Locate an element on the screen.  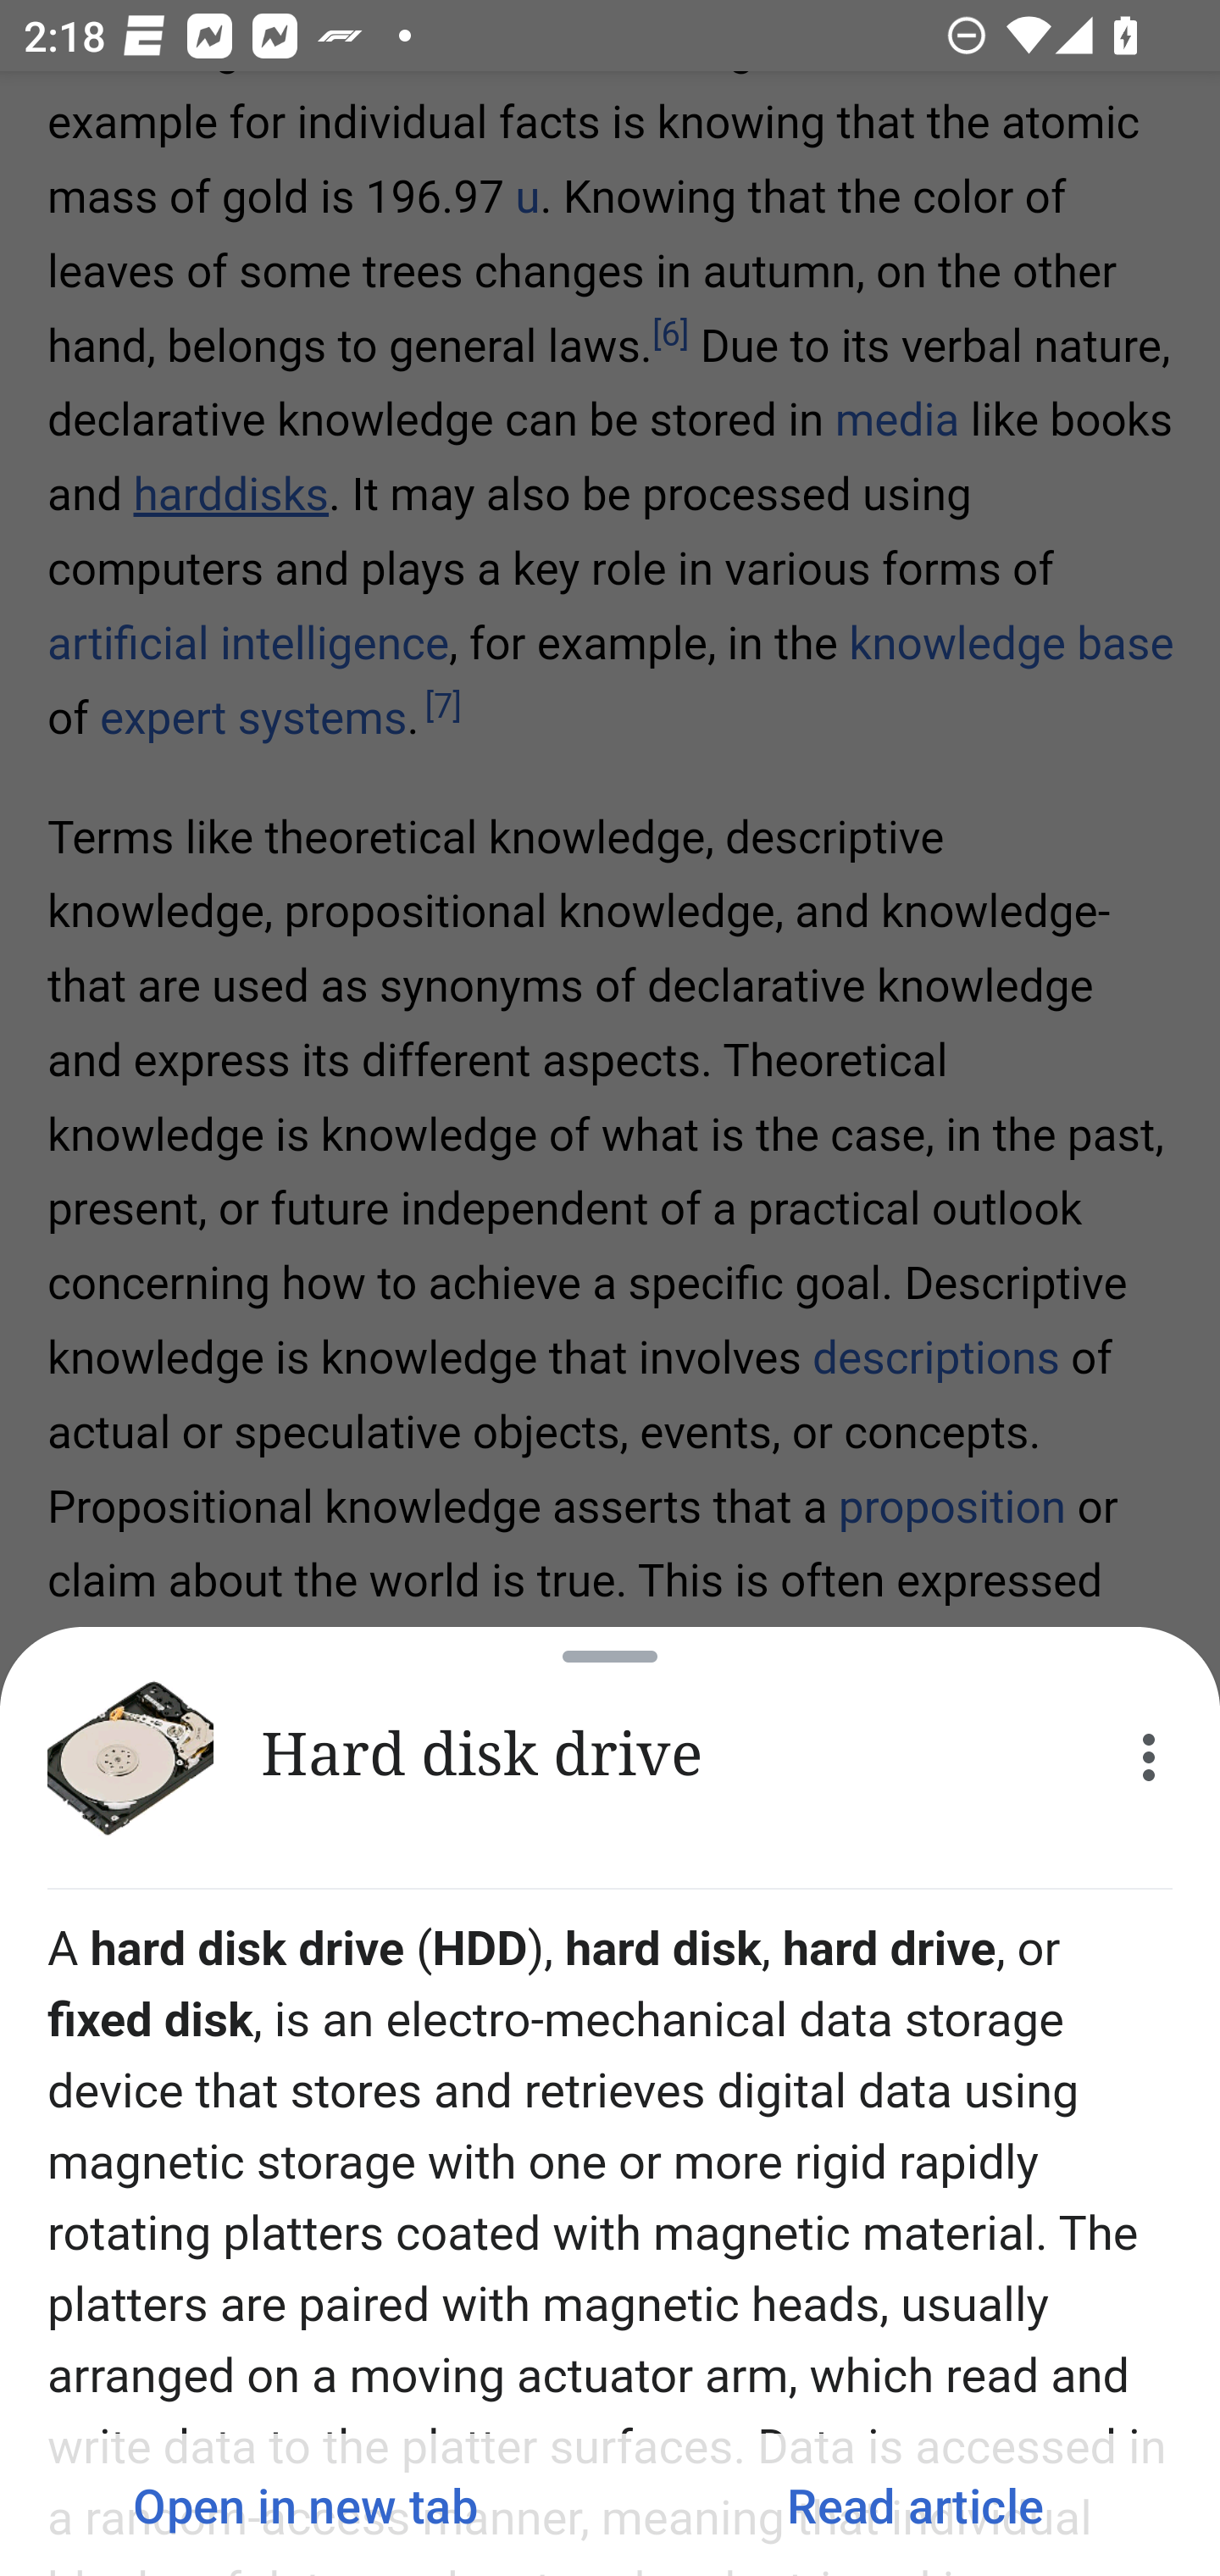
Open in new tab is located at coordinates (305, 2505).